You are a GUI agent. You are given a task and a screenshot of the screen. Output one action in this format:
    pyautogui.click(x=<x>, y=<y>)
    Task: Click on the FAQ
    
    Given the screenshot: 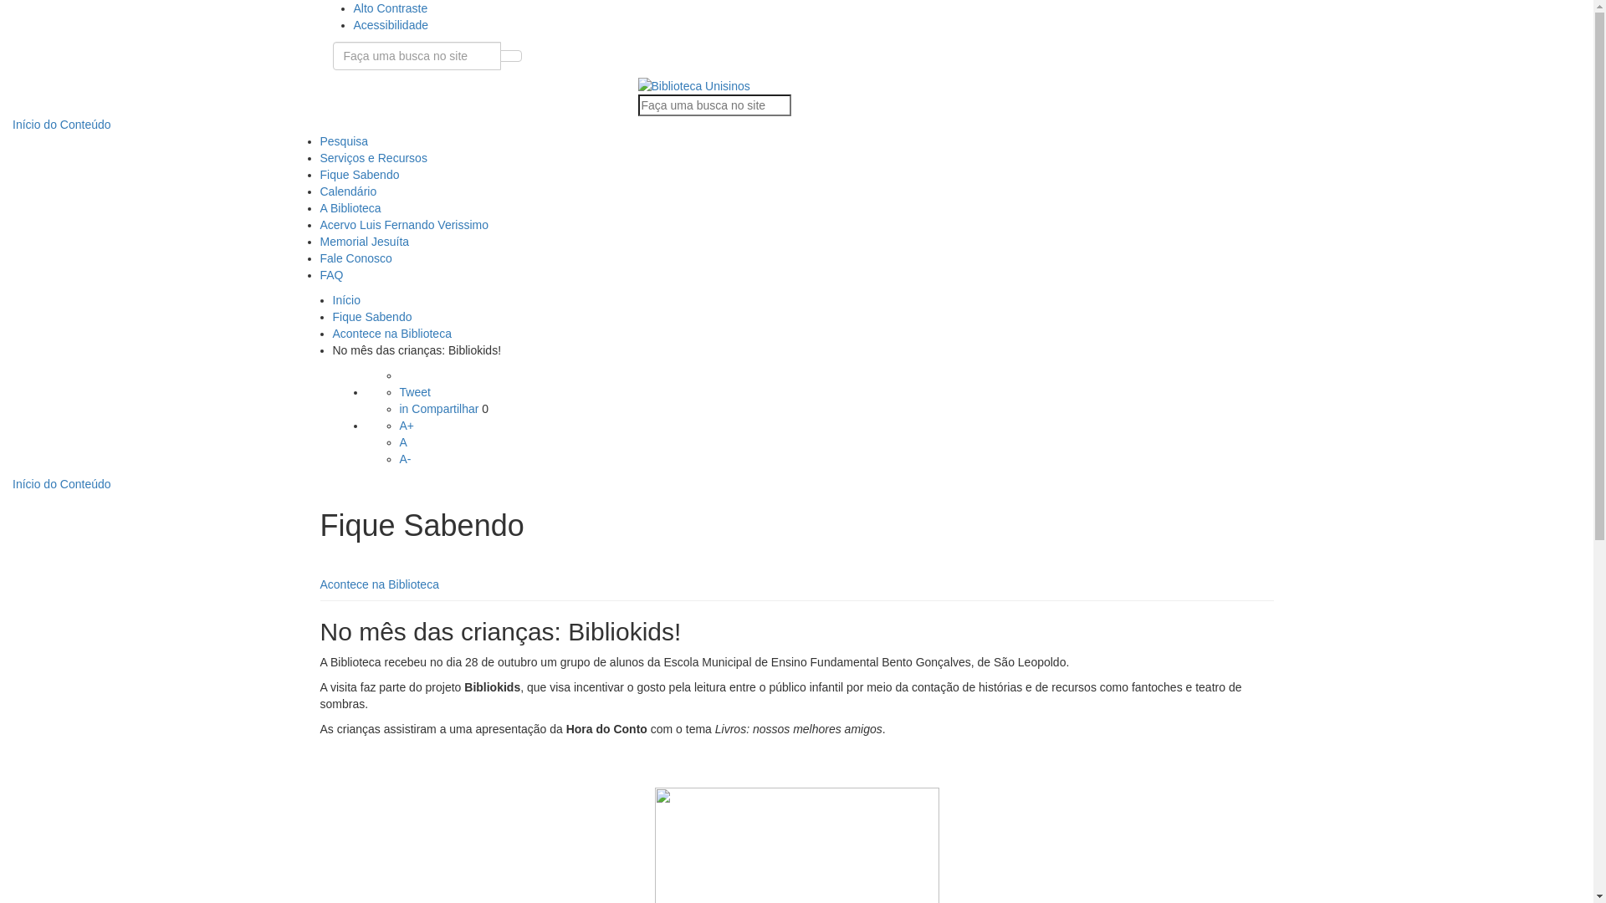 What is the action you would take?
    pyautogui.click(x=331, y=275)
    